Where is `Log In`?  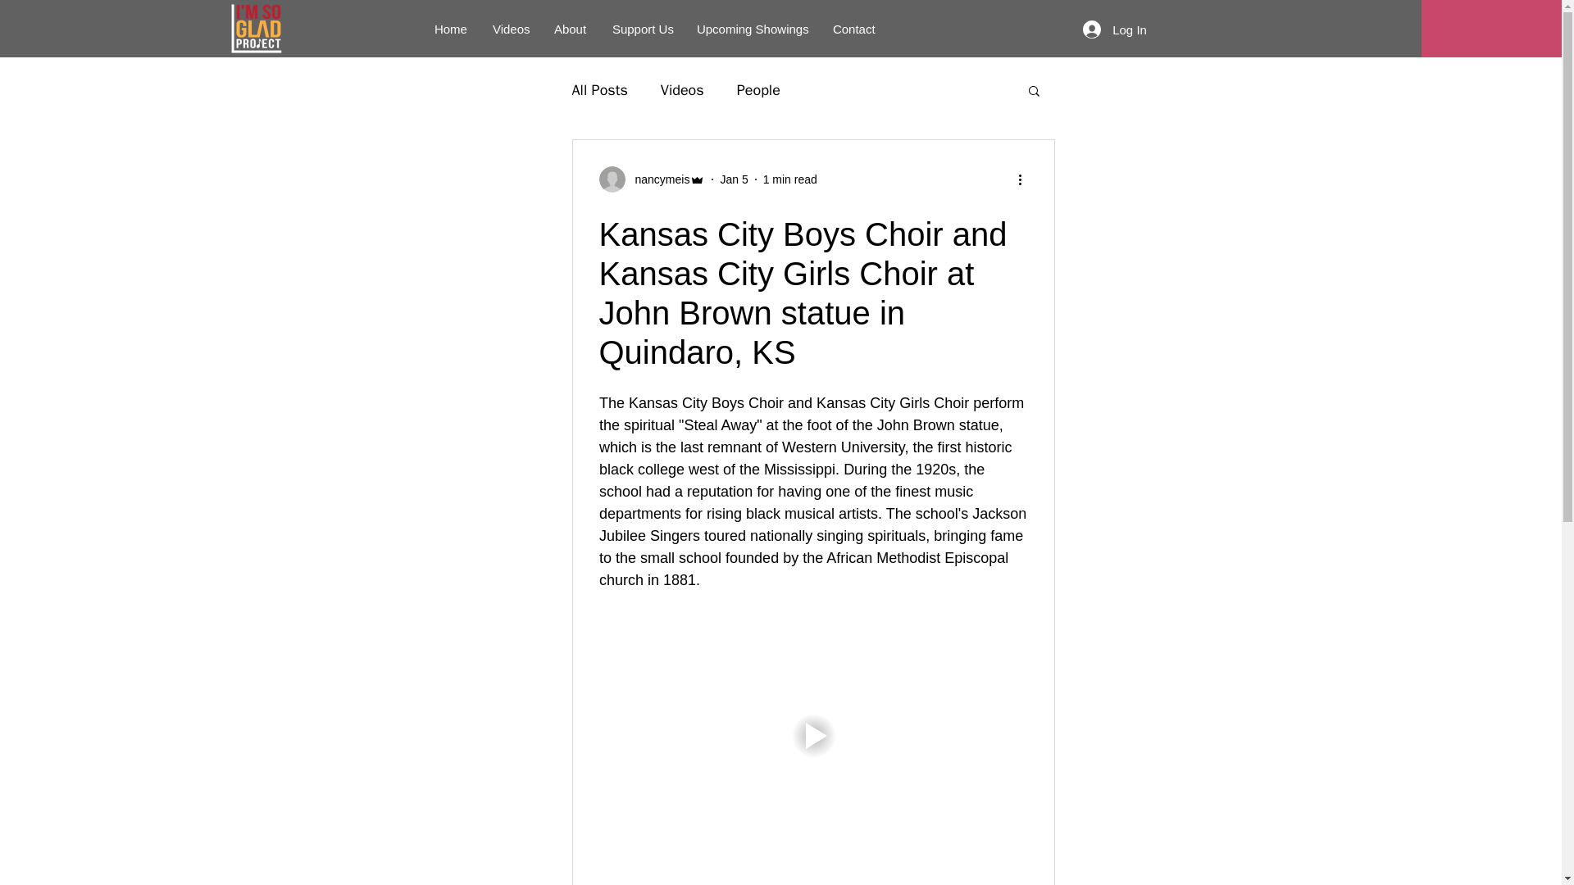
Log In is located at coordinates (1115, 29).